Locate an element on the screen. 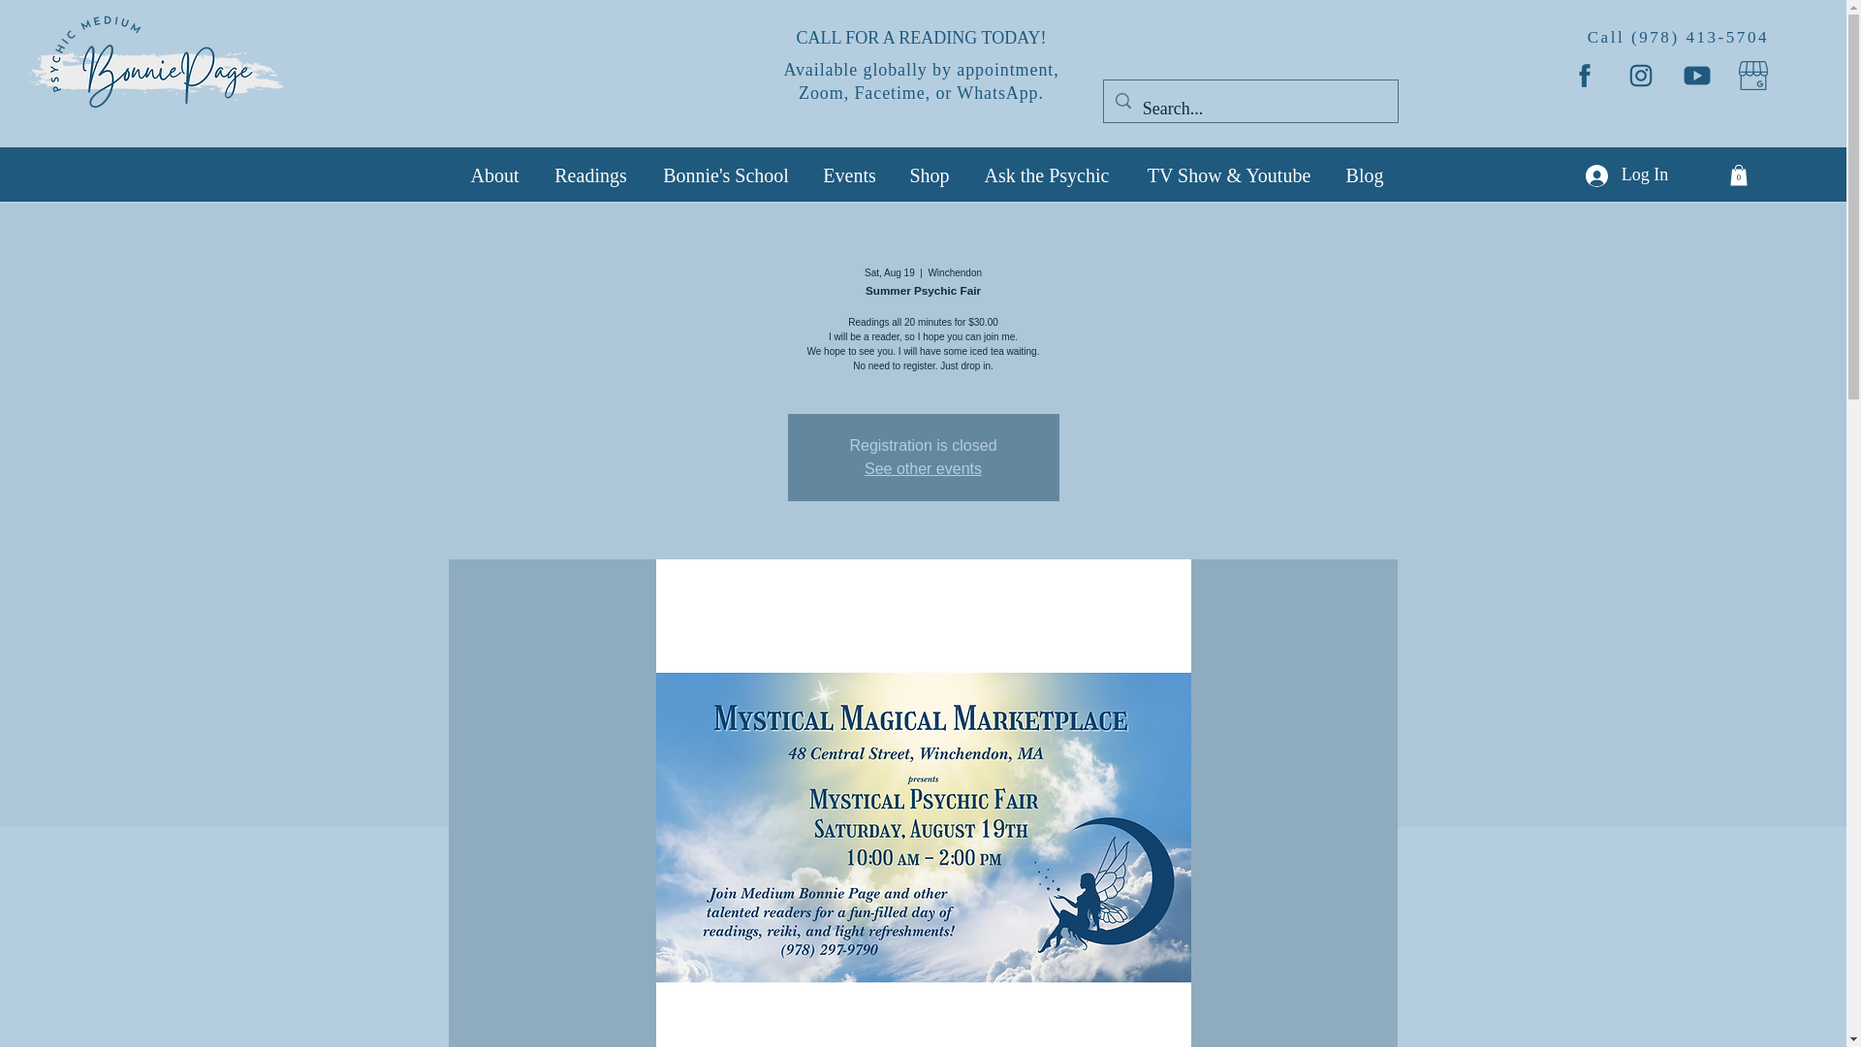 The height and width of the screenshot is (1047, 1861). Bonnie's School is located at coordinates (725, 174).